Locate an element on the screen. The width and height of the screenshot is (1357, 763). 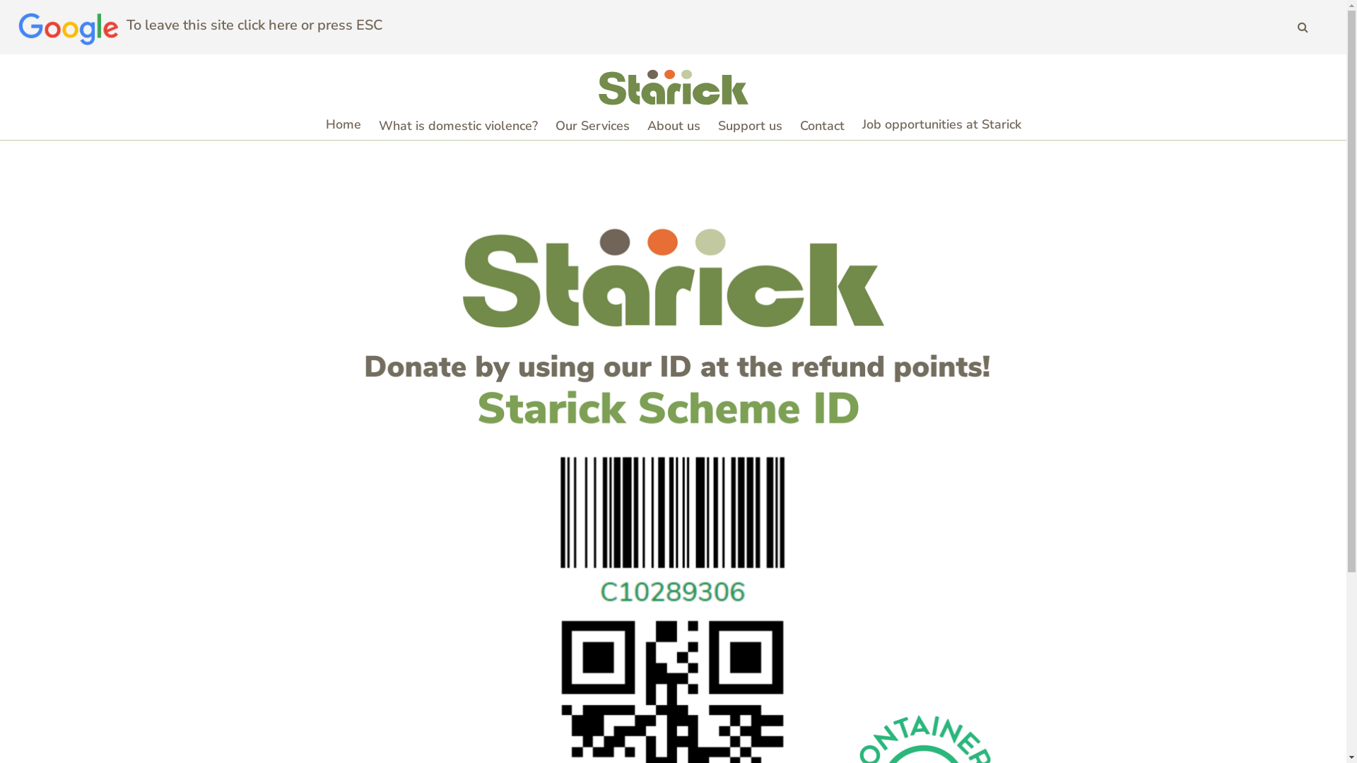
Contact is located at coordinates (823, 126).